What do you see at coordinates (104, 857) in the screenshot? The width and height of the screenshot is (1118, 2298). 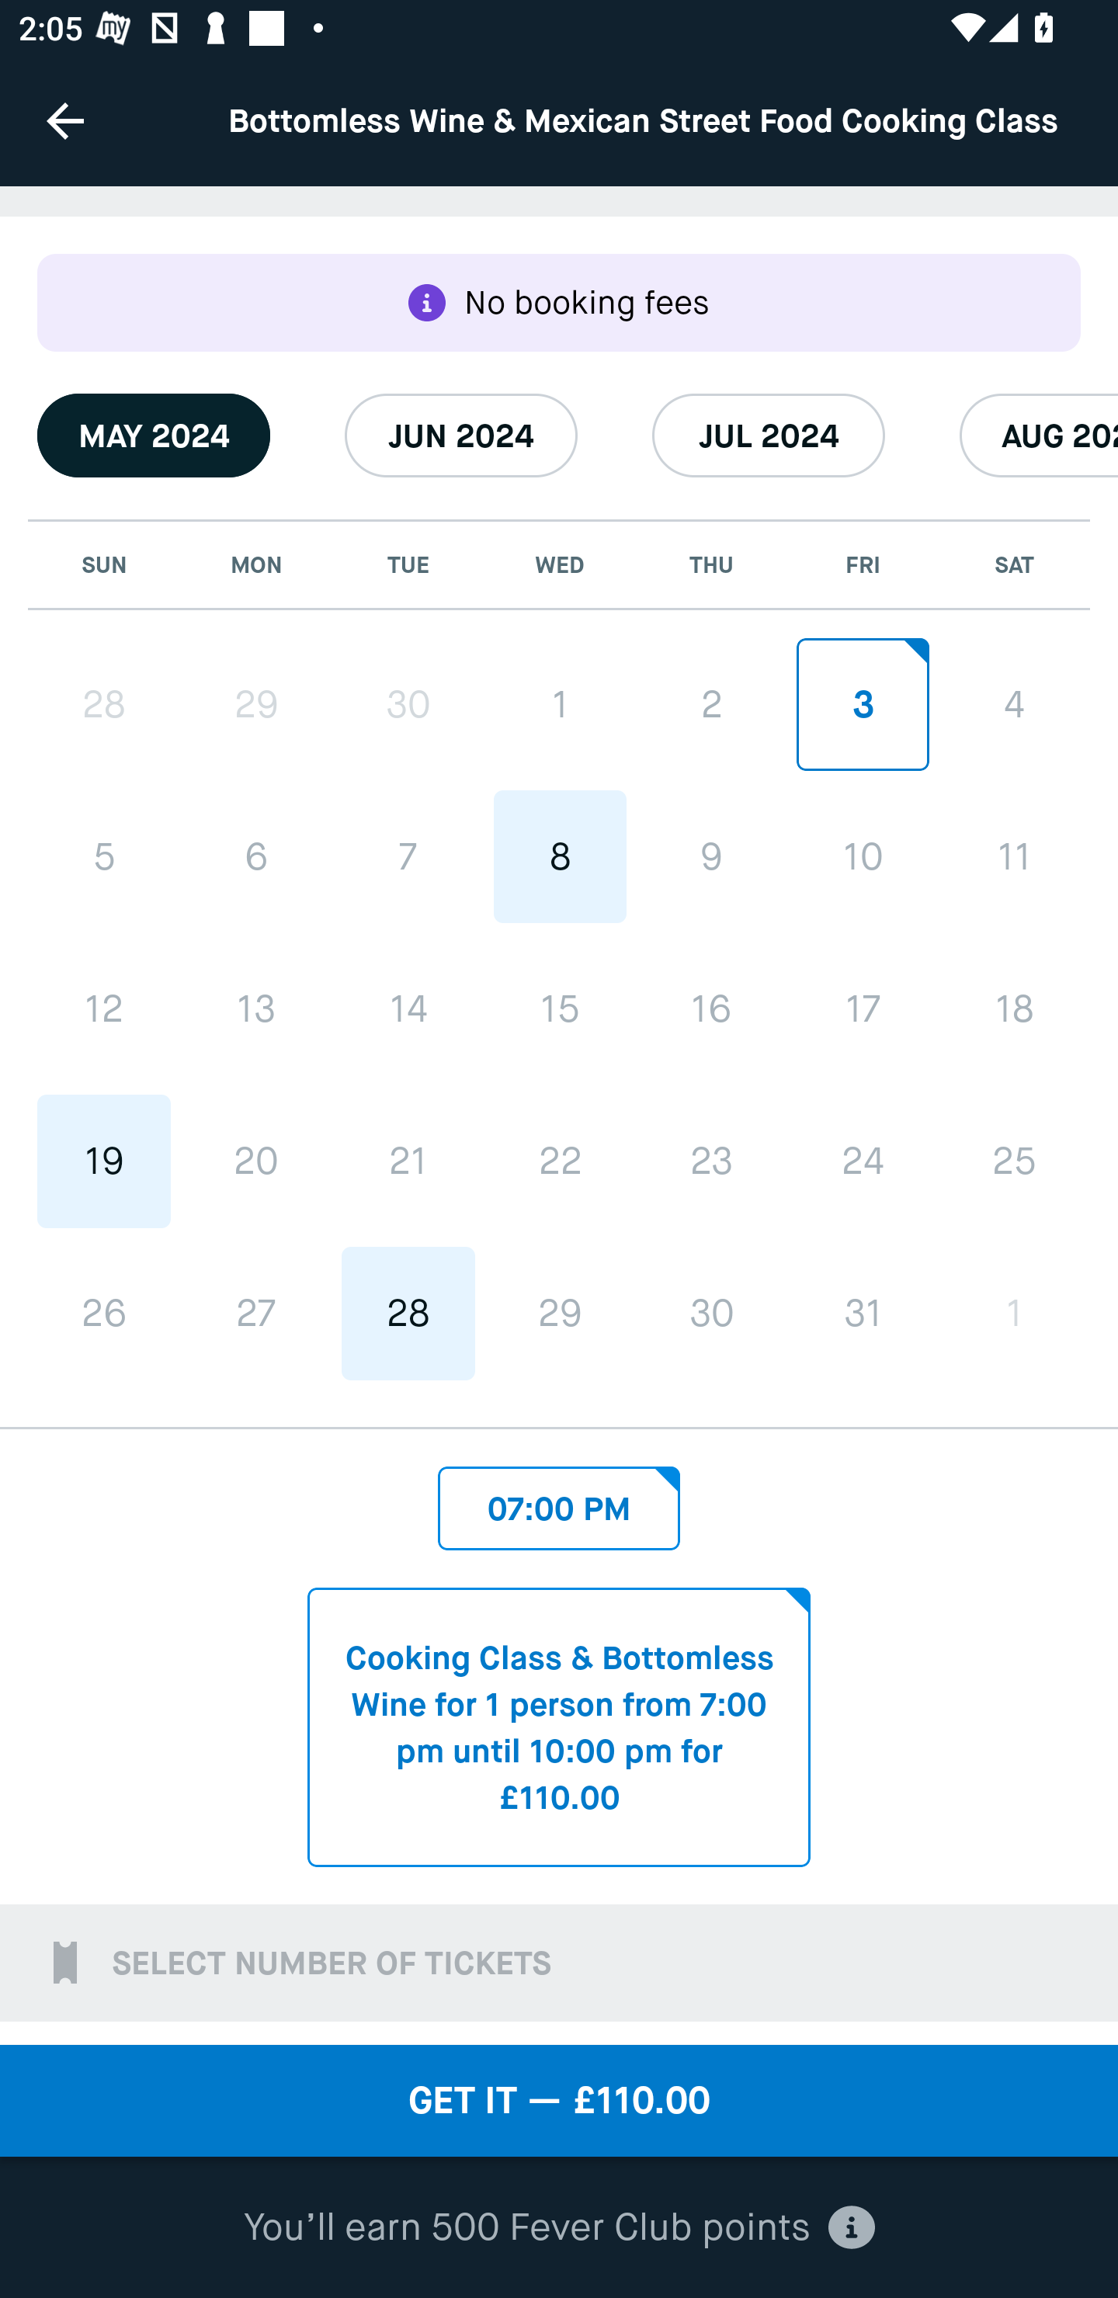 I see `5` at bounding box center [104, 857].